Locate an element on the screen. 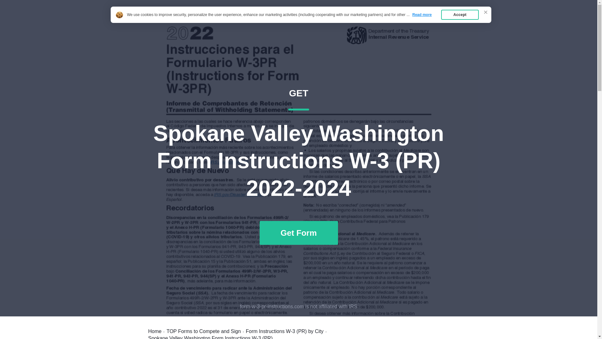 The width and height of the screenshot is (602, 339). Home is located at coordinates (155, 331).